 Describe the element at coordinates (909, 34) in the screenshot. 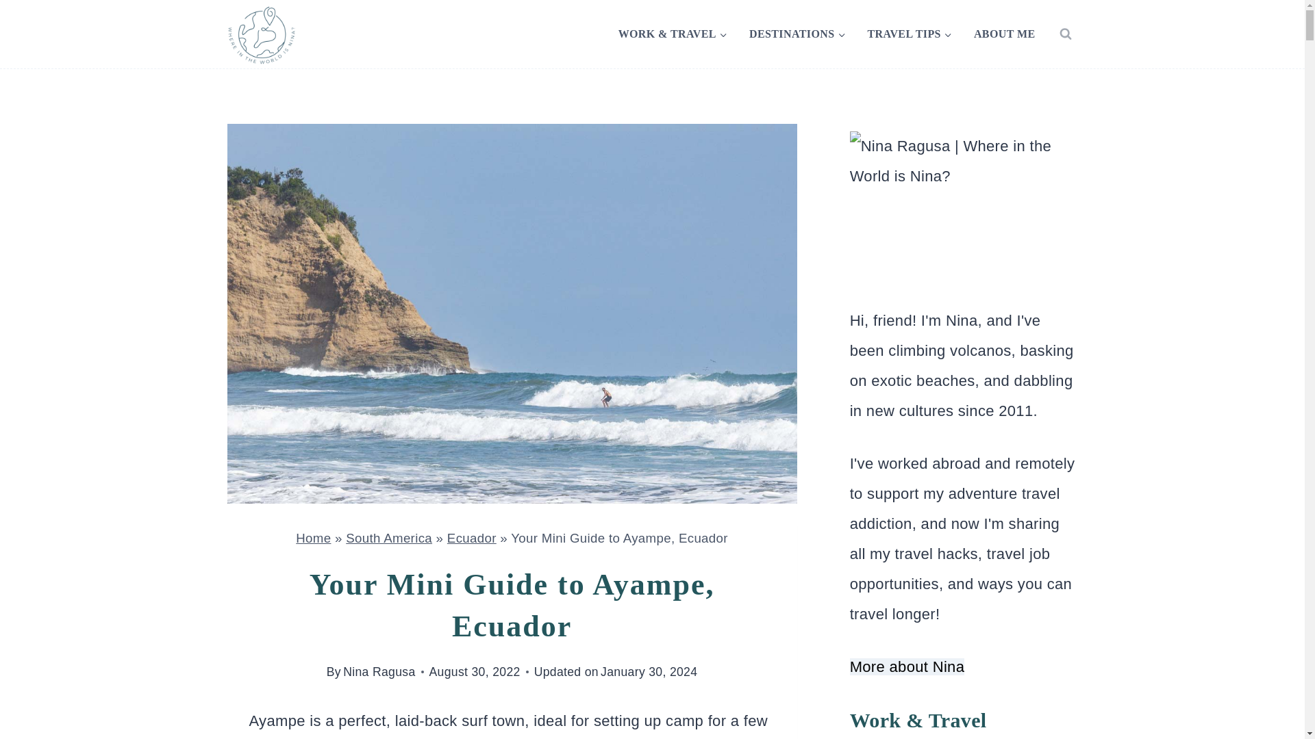

I see `TRAVEL TIPS` at that location.